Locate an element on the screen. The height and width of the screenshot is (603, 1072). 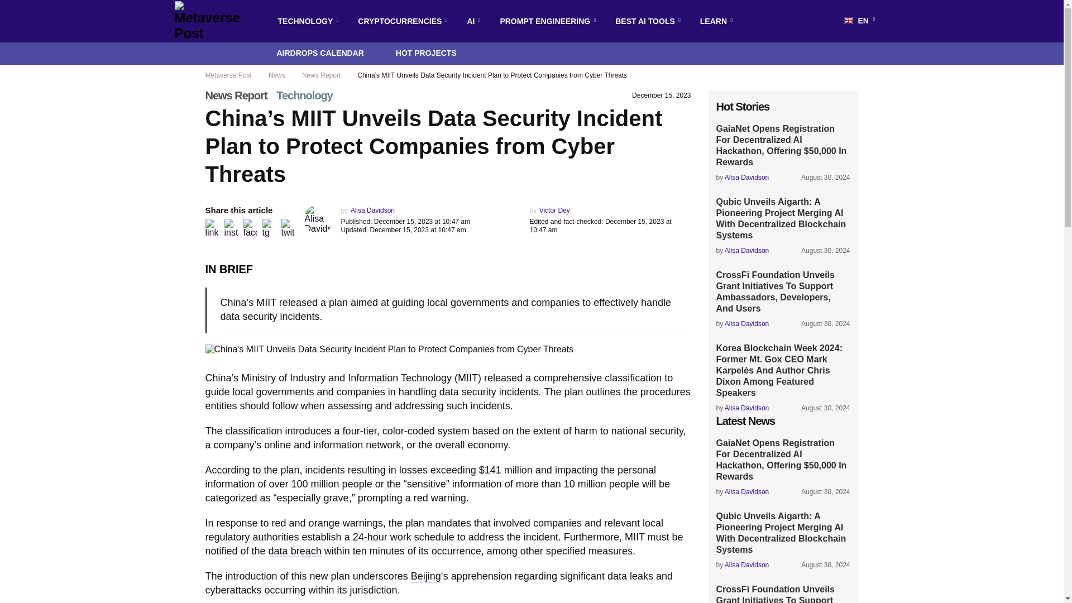
TECHNOLOGY is located at coordinates (305, 21).